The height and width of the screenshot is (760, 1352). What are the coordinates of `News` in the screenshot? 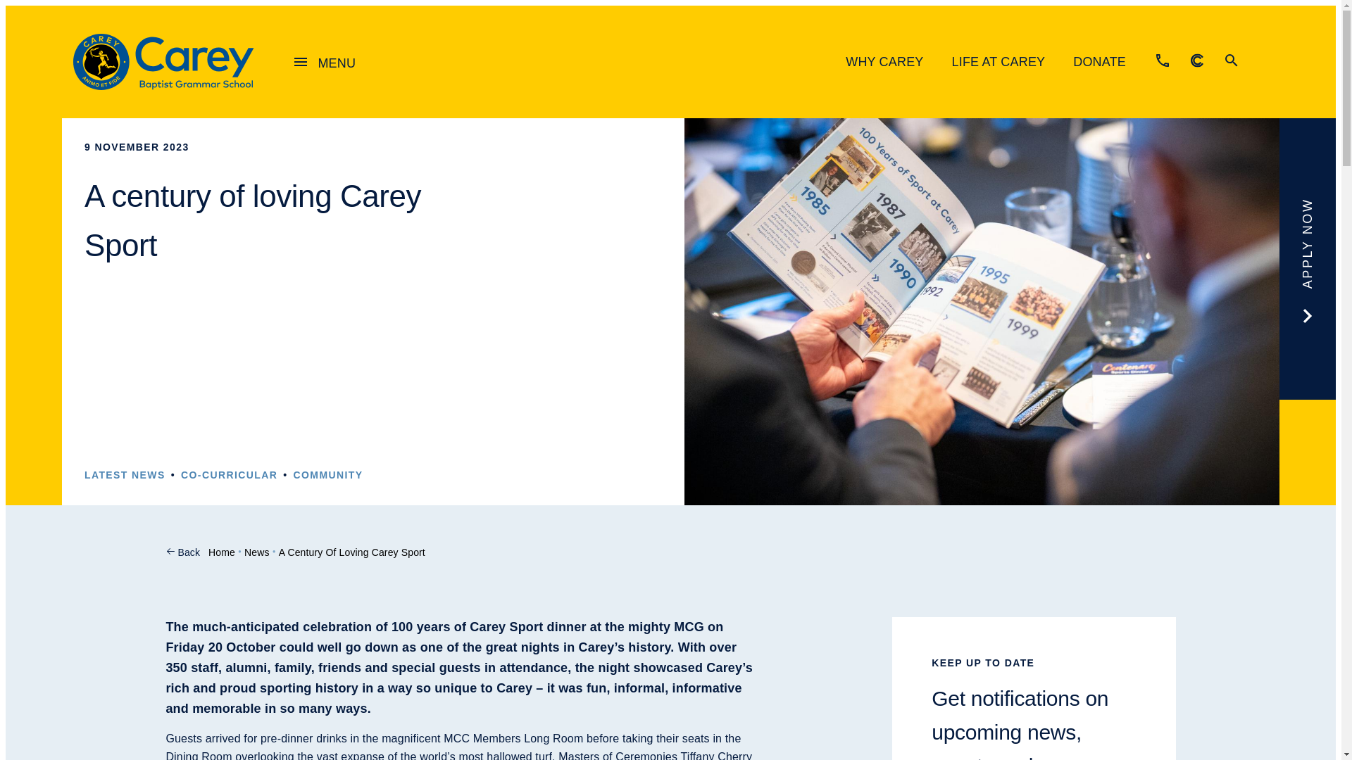 It's located at (256, 552).